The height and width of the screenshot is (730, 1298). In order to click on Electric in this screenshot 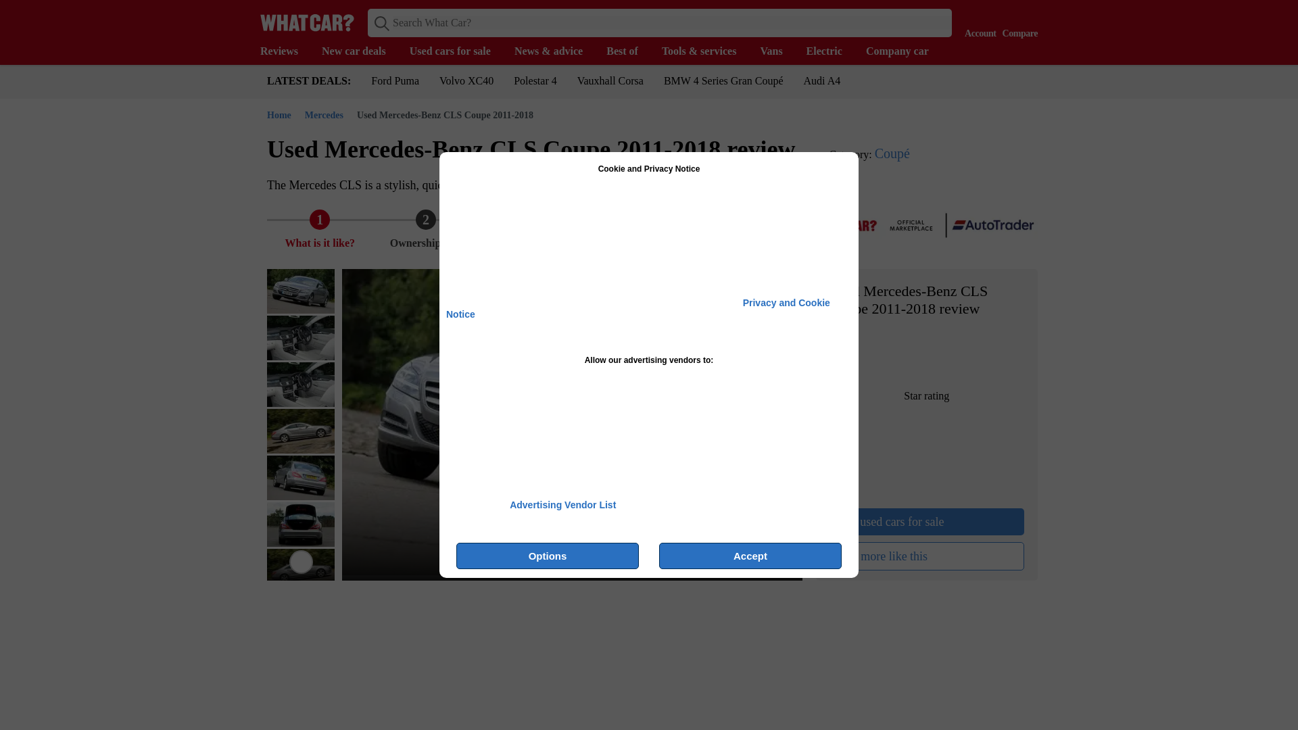, I will do `click(830, 51)`.